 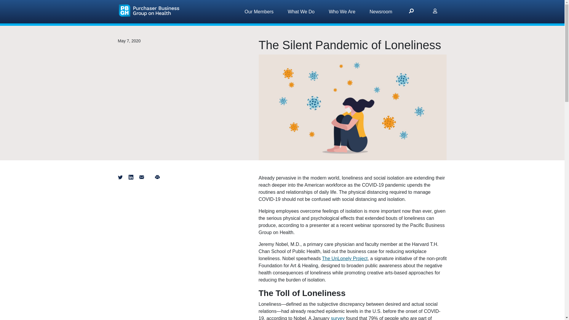 I want to click on Our Members, so click(x=259, y=12).